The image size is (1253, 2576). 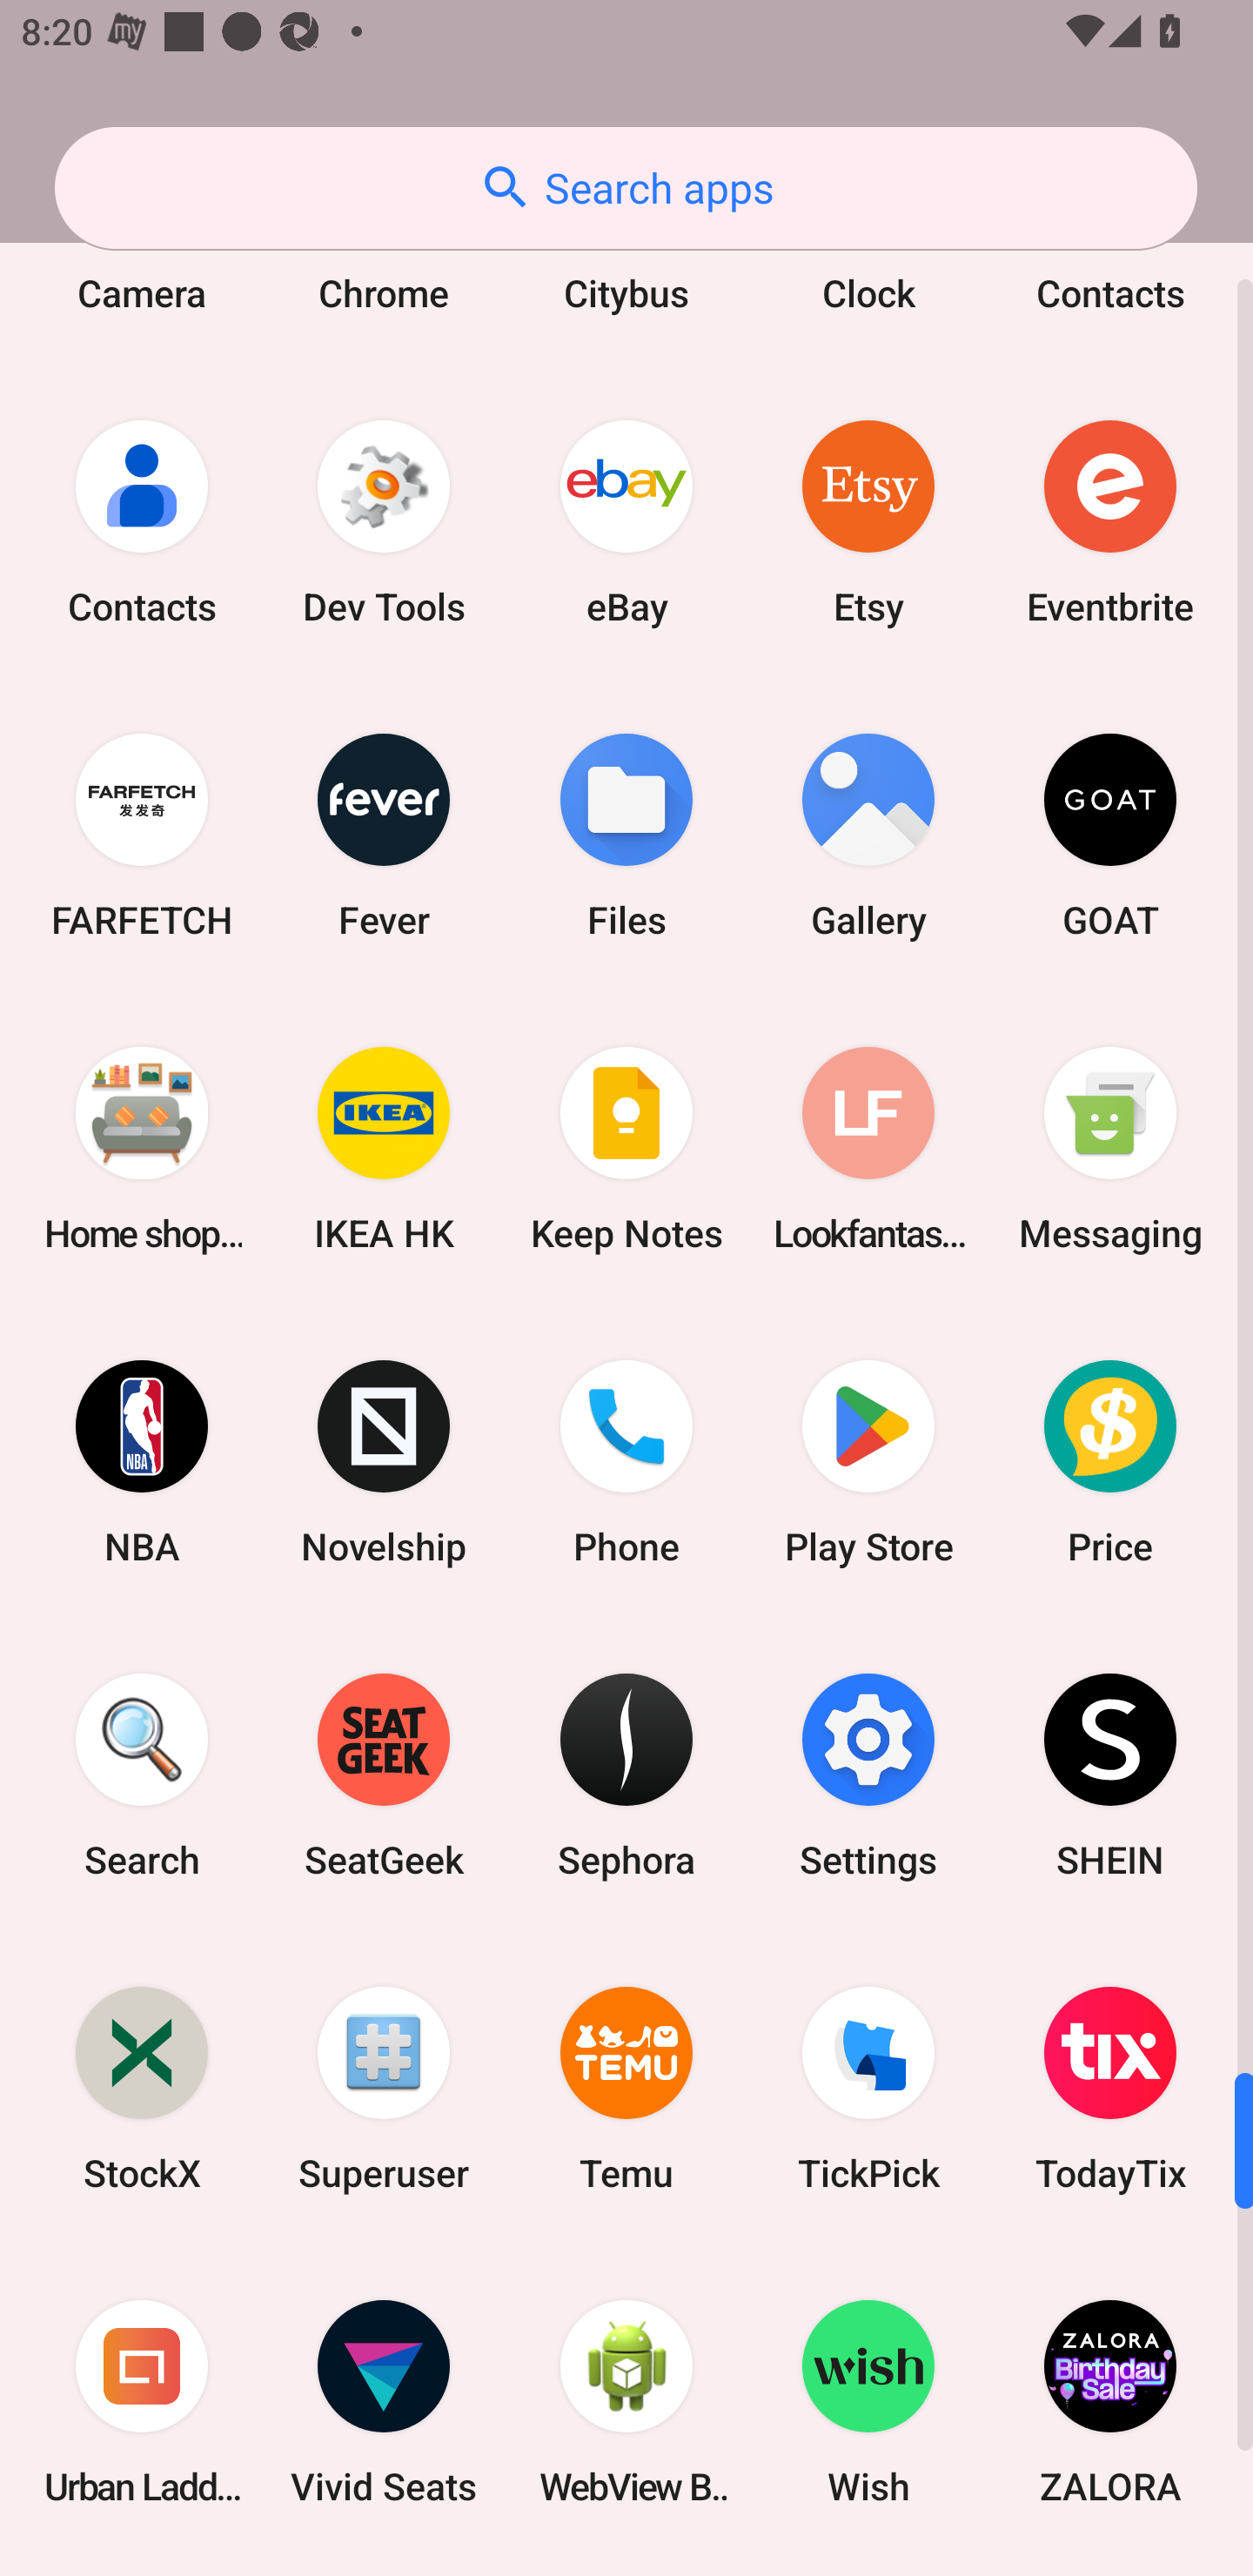 What do you see at coordinates (142, 522) in the screenshot?
I see `Contacts` at bounding box center [142, 522].